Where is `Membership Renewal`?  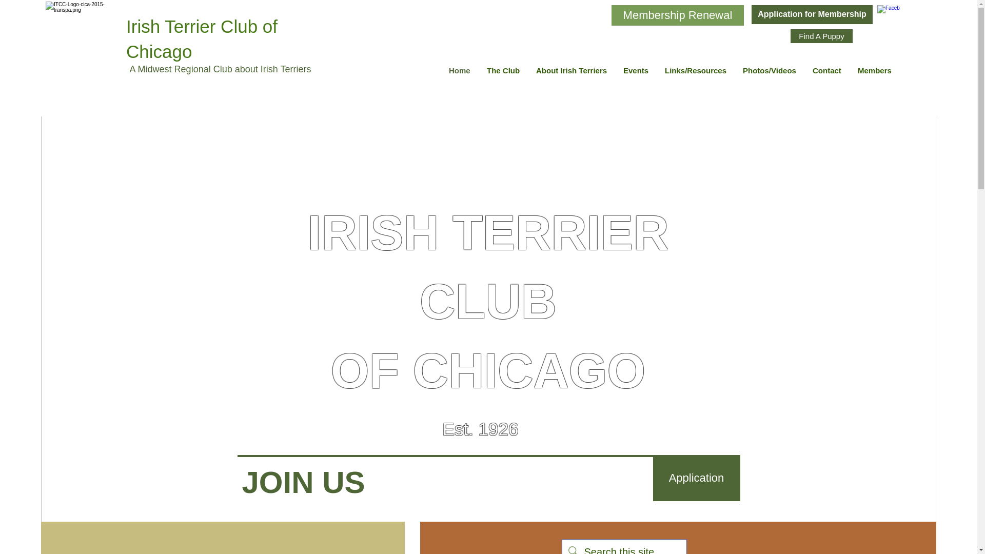 Membership Renewal is located at coordinates (677, 15).